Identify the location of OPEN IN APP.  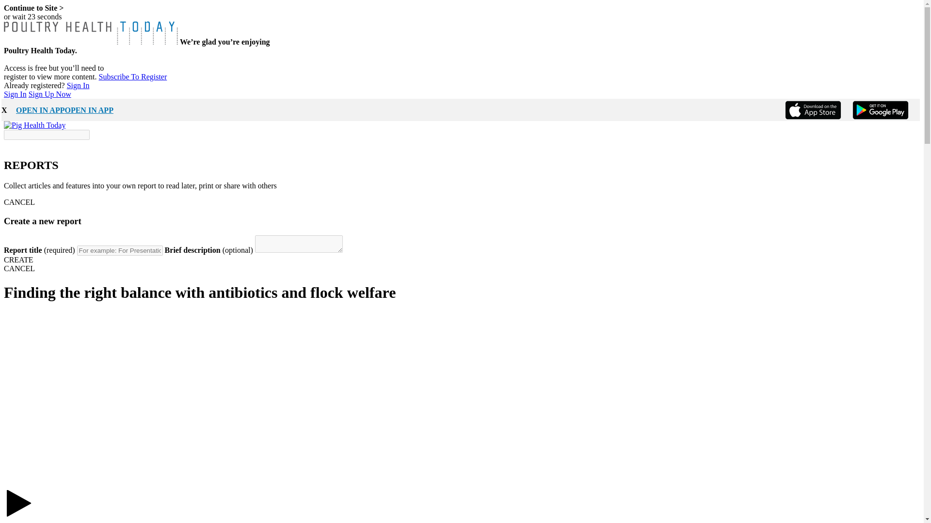
(88, 107).